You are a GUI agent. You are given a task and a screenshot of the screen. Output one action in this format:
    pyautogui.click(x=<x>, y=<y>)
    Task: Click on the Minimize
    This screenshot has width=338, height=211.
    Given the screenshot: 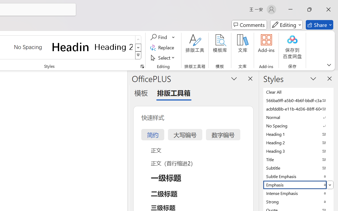 What is the action you would take?
    pyautogui.click(x=290, y=9)
    